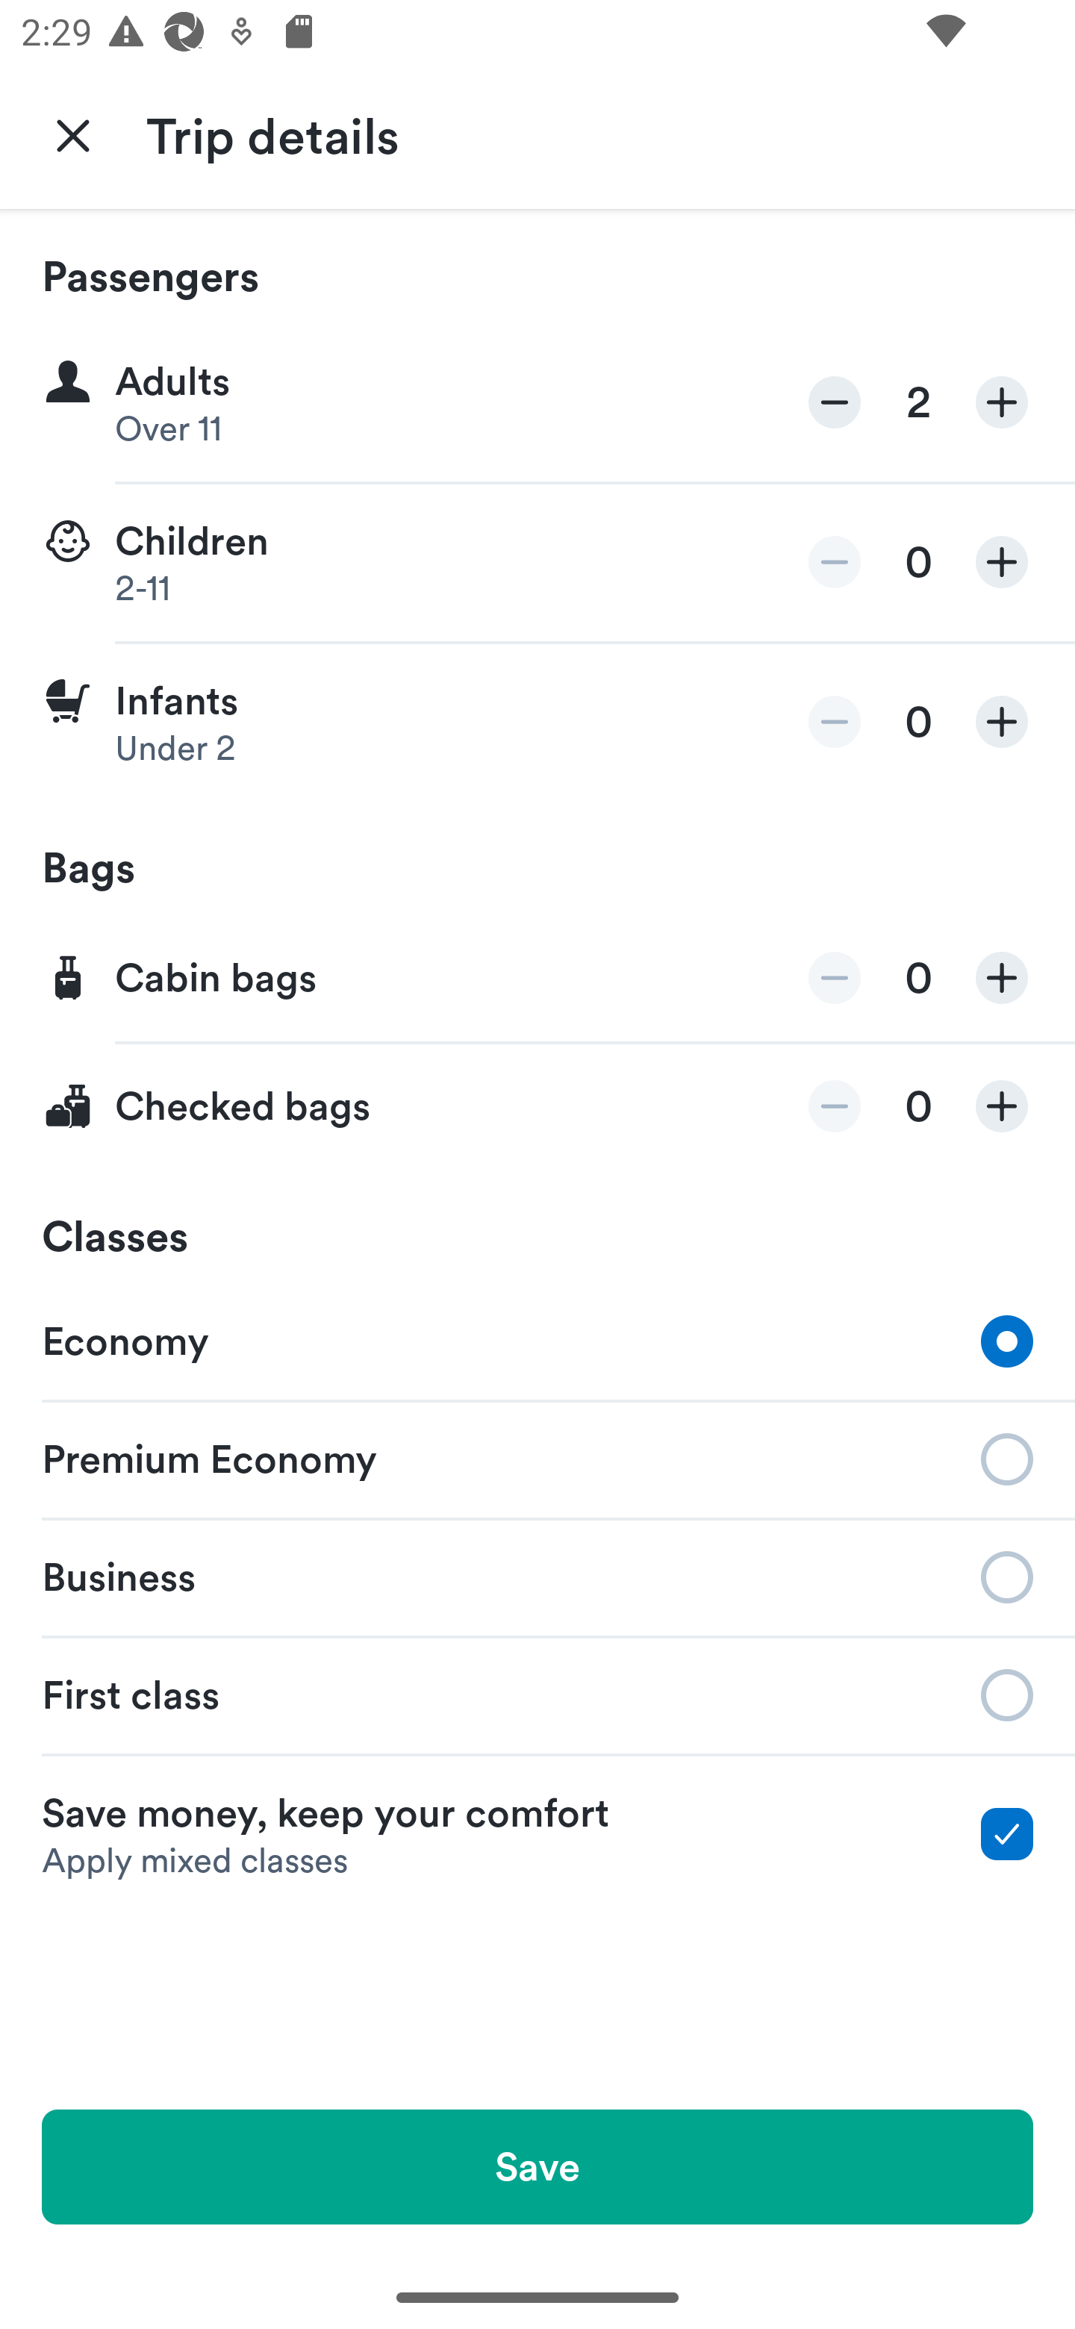 This screenshot has height=2329, width=1075. What do you see at coordinates (835, 721) in the screenshot?
I see `Remove` at bounding box center [835, 721].